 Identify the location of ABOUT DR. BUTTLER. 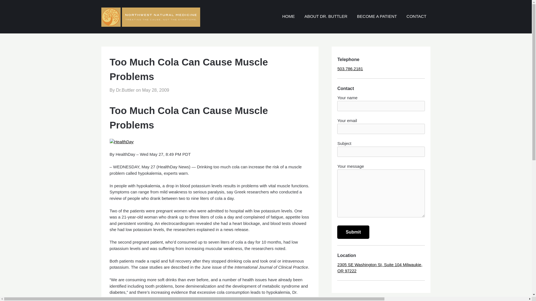
(326, 16).